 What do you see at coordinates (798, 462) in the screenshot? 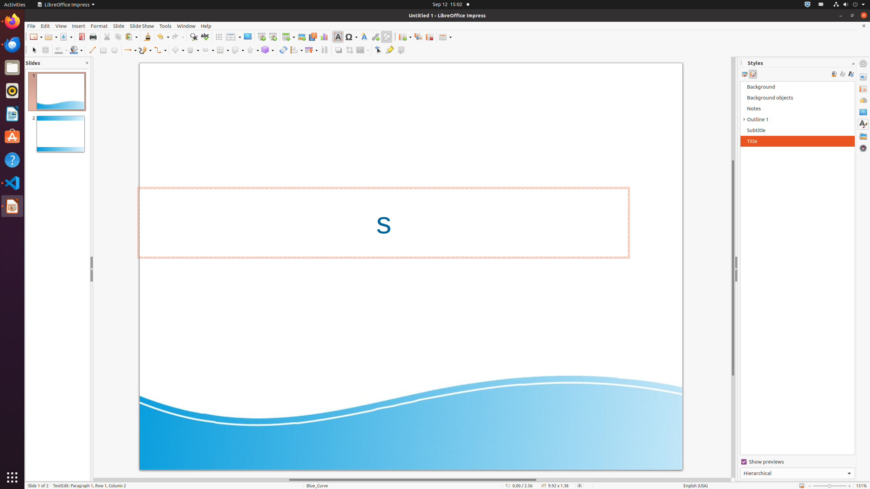
I see `Show previews` at bounding box center [798, 462].